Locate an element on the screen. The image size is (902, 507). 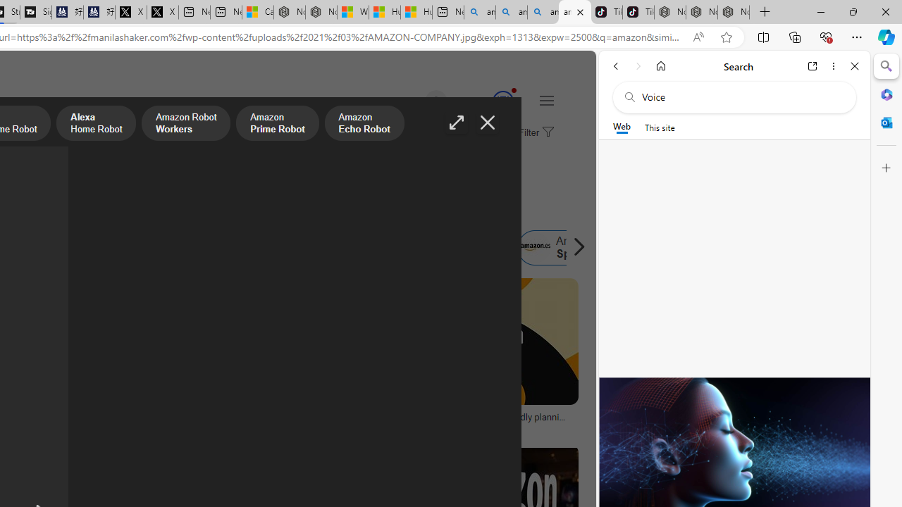
theverge.com is located at coordinates (483, 427).